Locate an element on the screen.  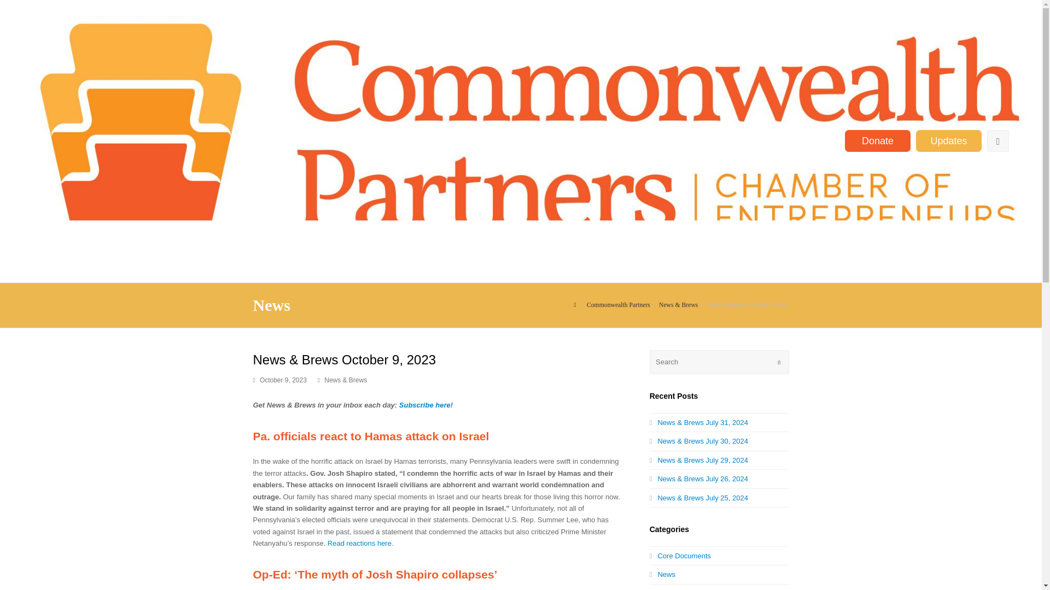
Commonwealth Partners is located at coordinates (618, 305).